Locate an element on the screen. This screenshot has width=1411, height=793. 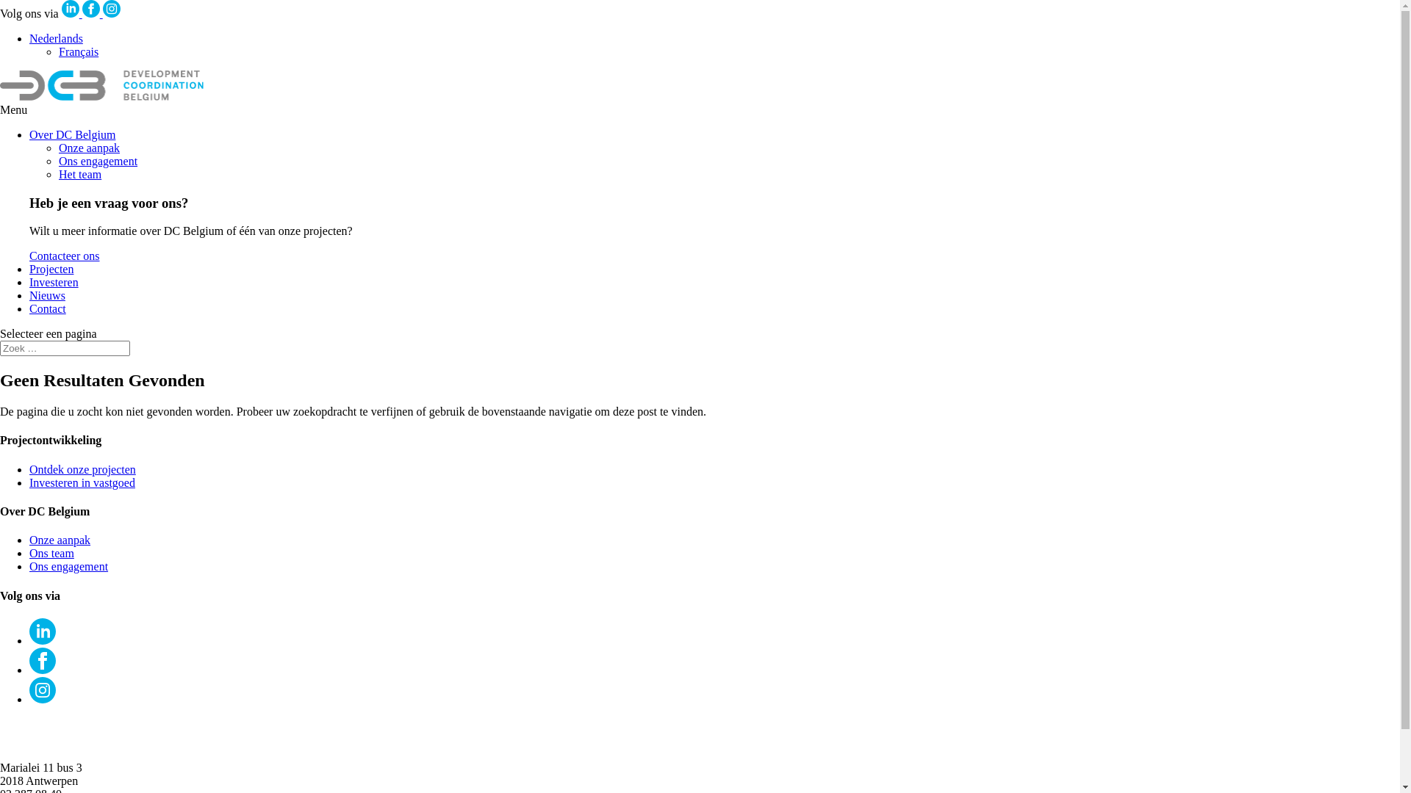
Facebook is located at coordinates (43, 670).